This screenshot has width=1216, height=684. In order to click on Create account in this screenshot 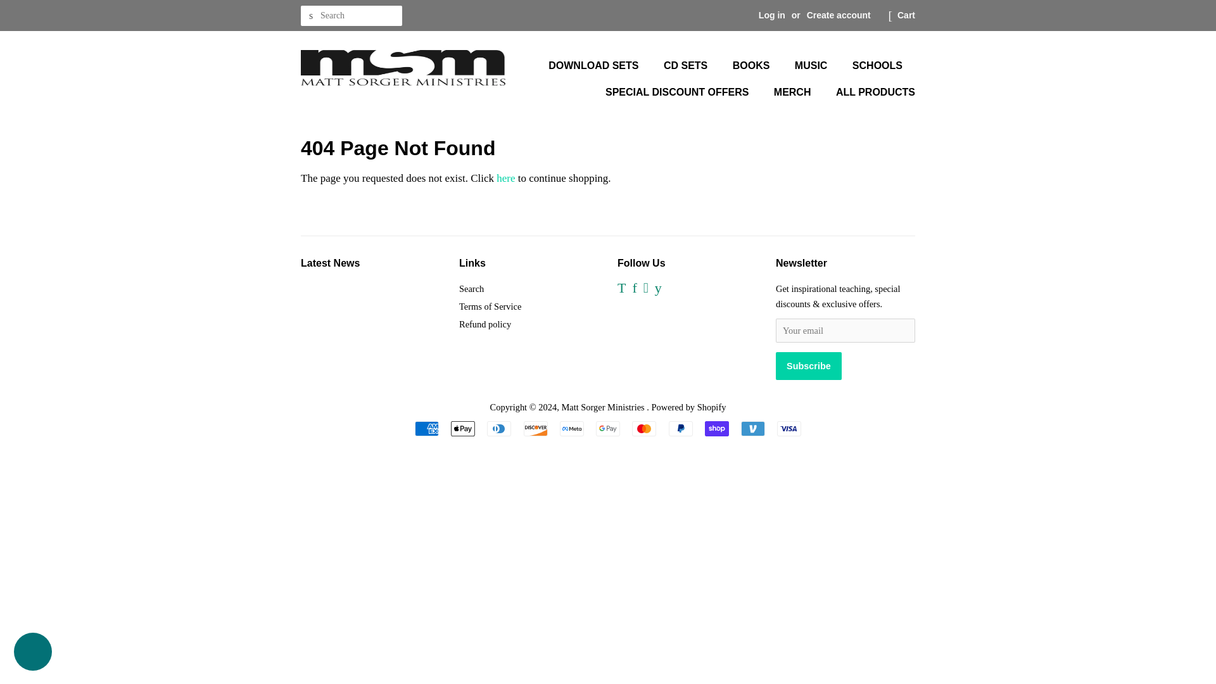, I will do `click(839, 15)`.